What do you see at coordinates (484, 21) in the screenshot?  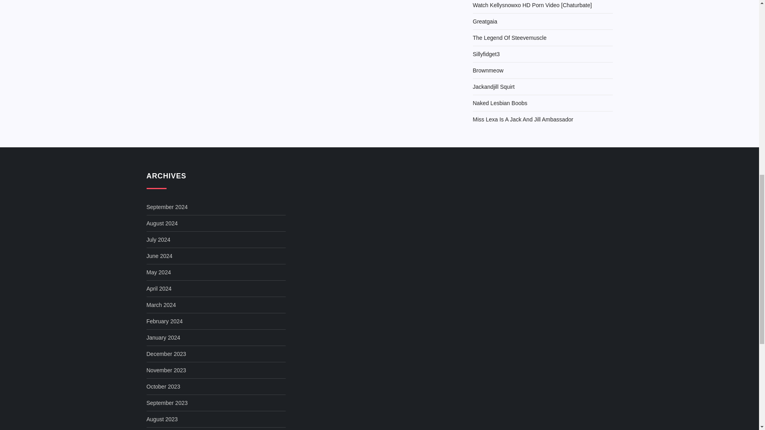 I see `Greatgaia` at bounding box center [484, 21].